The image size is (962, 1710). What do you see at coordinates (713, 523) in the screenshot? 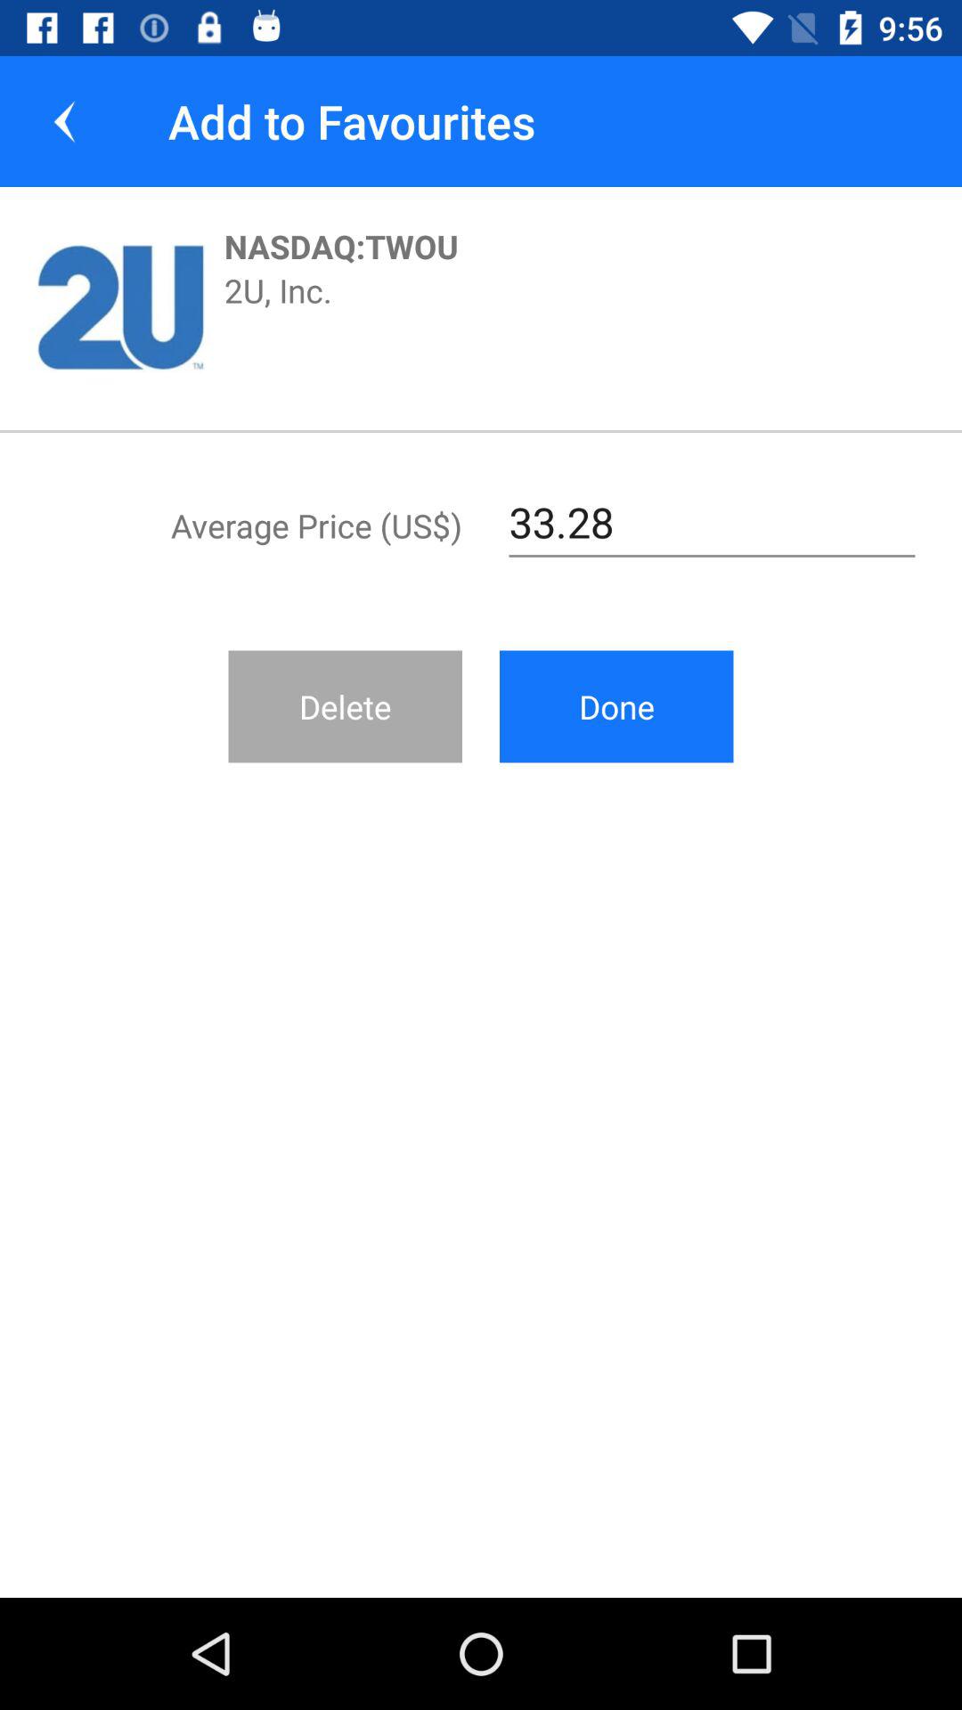
I see `select 33.28 at the top right corner` at bounding box center [713, 523].